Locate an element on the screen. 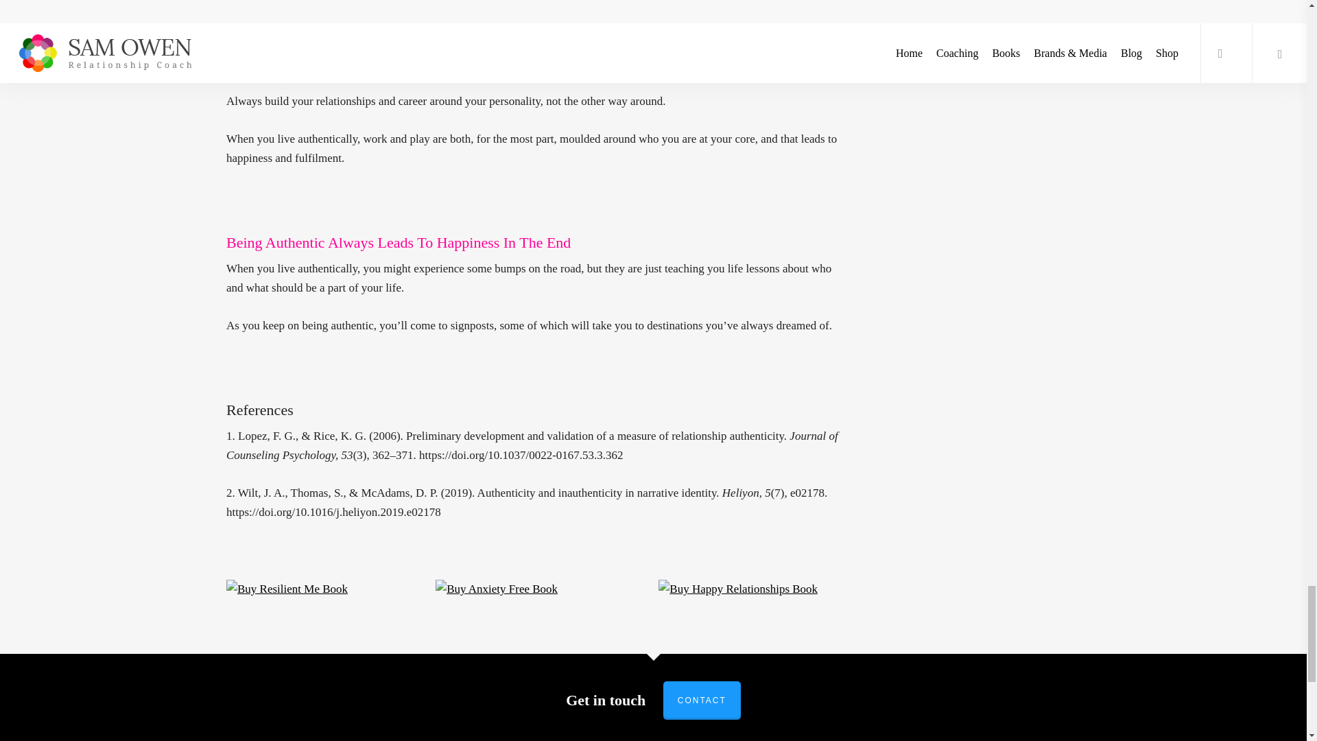 Image resolution: width=1317 pixels, height=741 pixels. Buy Anxiety Free Book is located at coordinates (497, 589).